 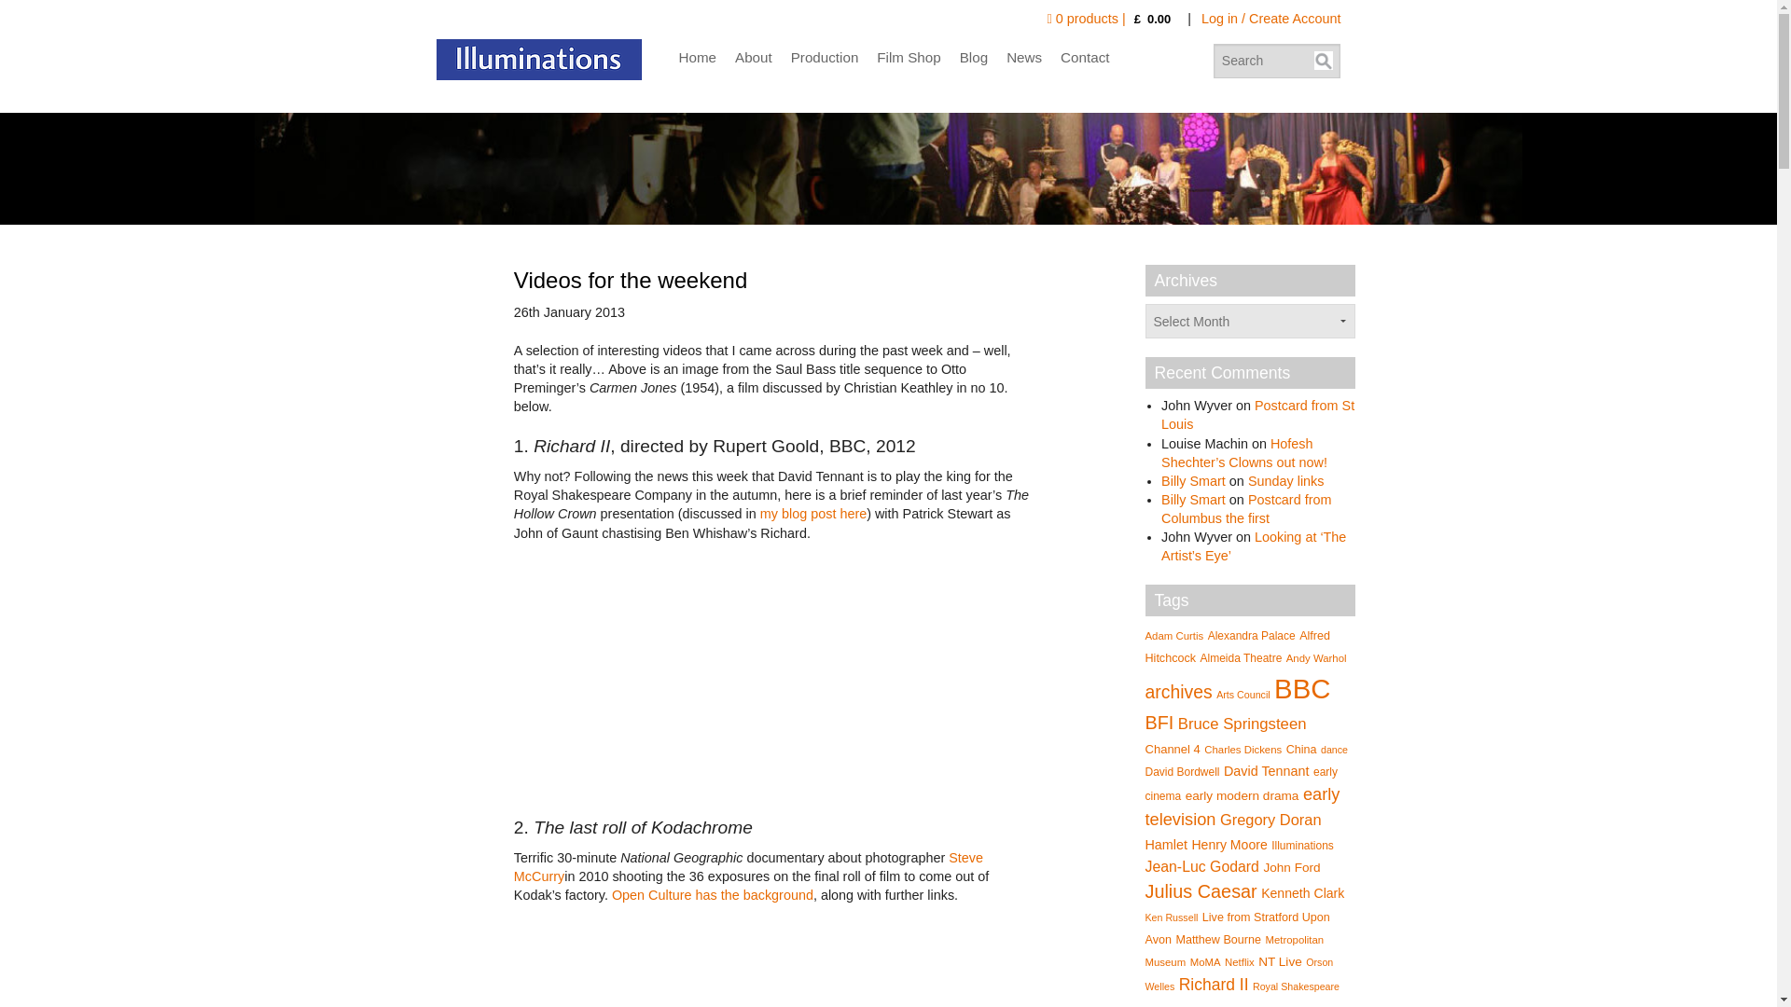 I want to click on Film Shop, so click(x=909, y=58).